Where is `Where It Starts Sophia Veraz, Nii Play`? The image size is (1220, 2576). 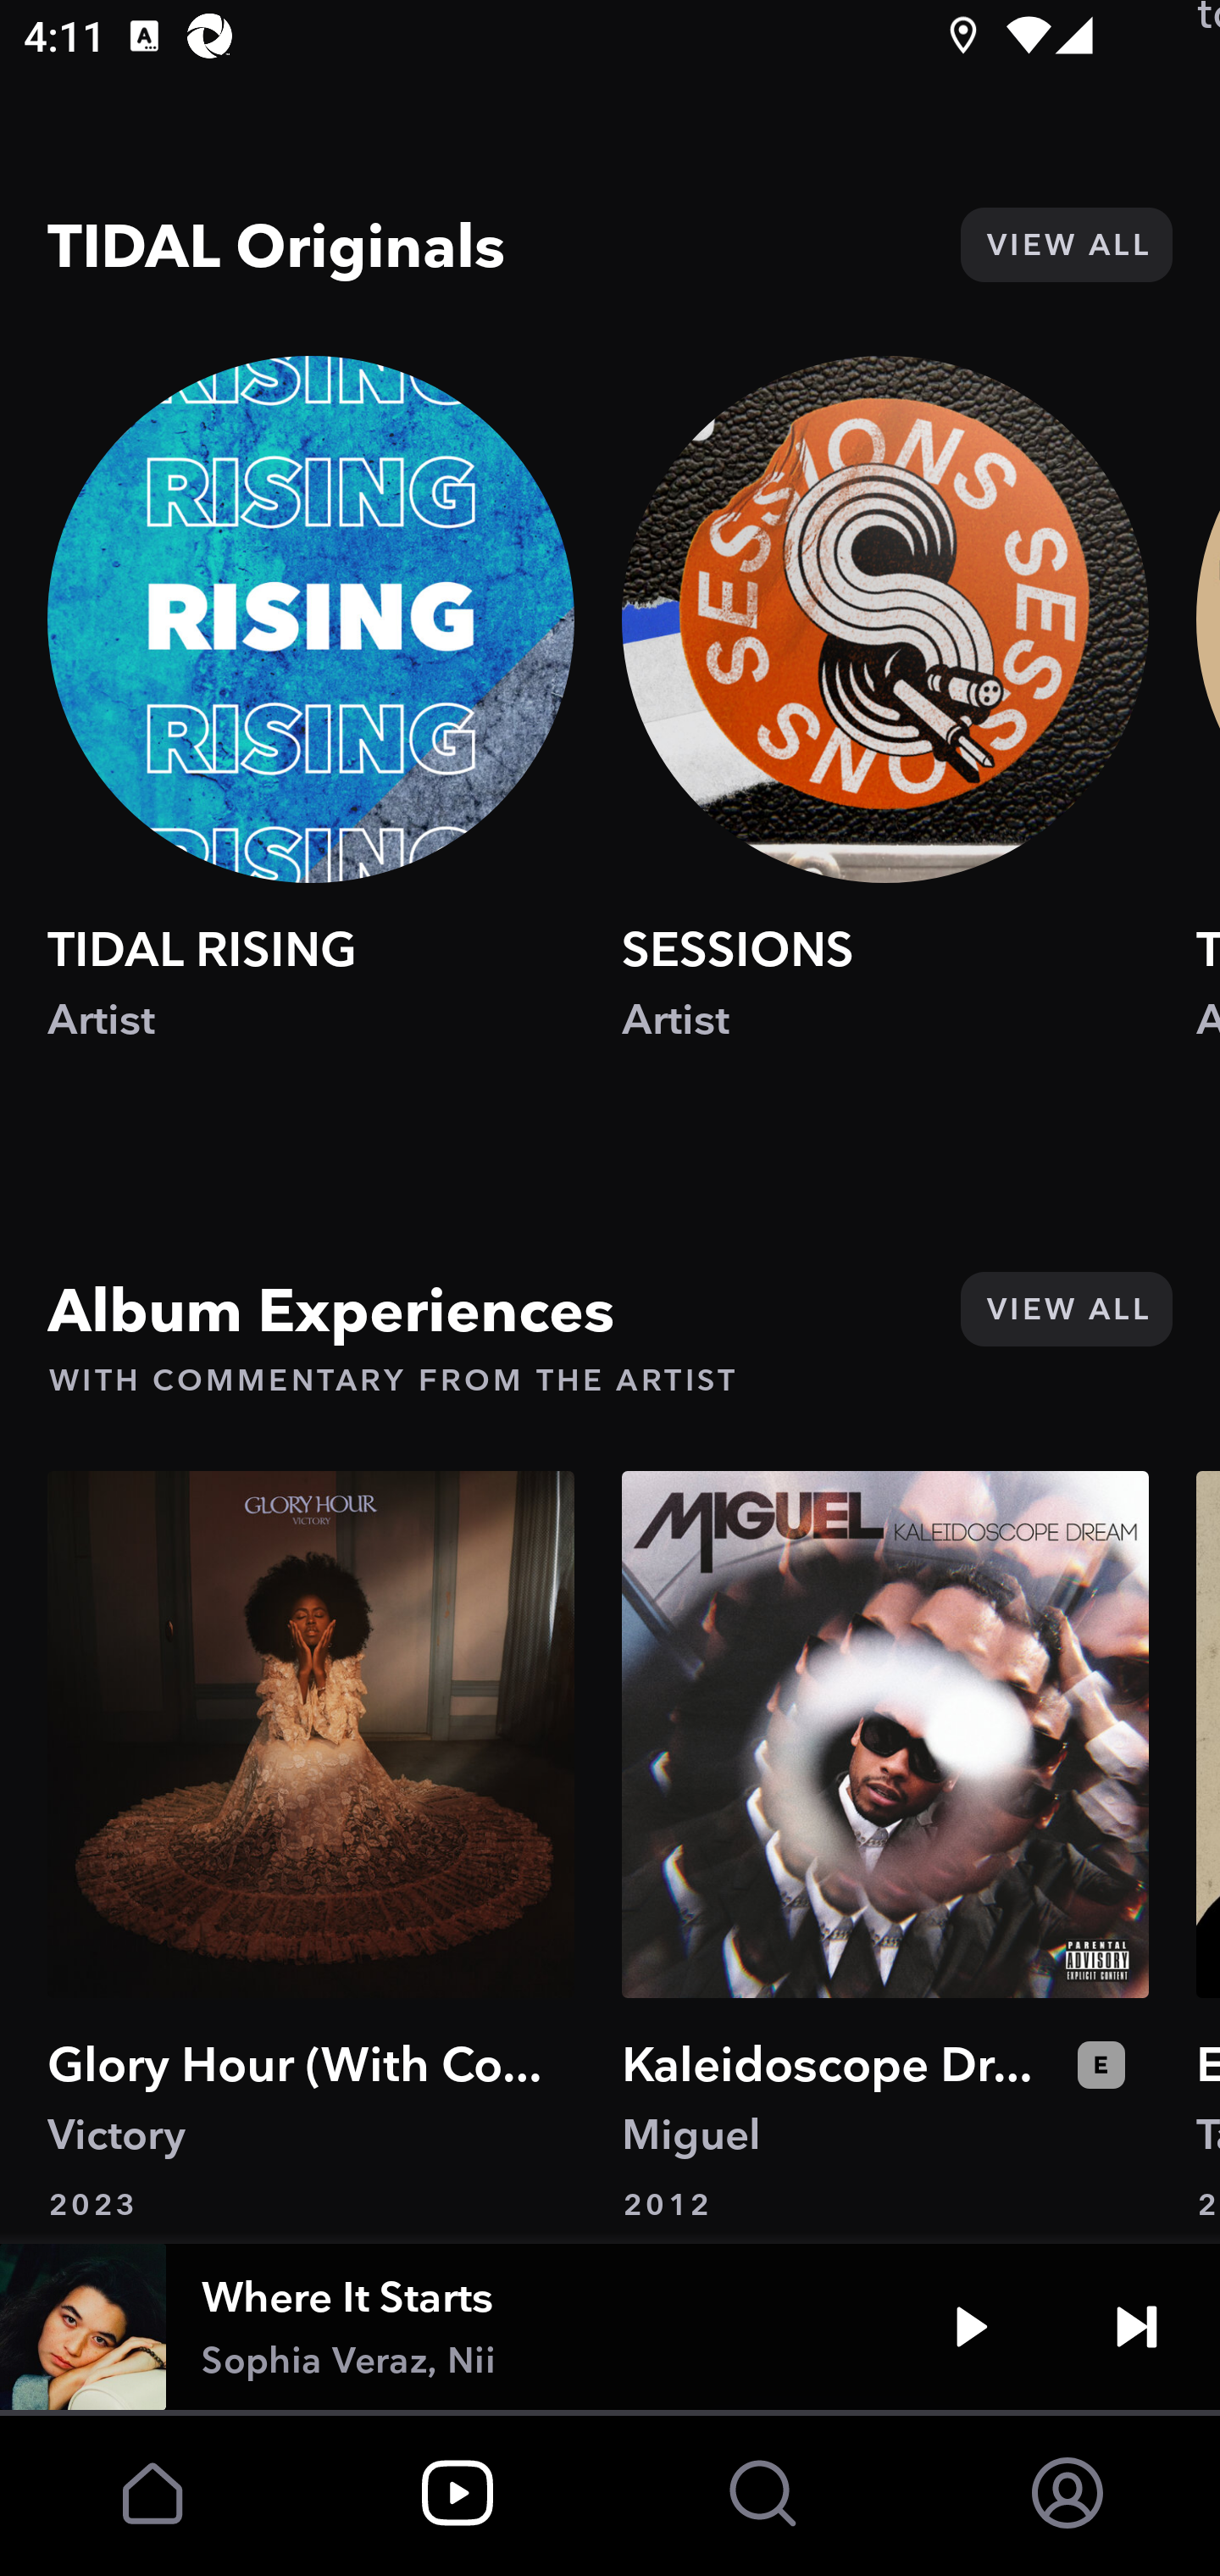
Where It Starts Sophia Veraz, Nii Play is located at coordinates (610, 2327).